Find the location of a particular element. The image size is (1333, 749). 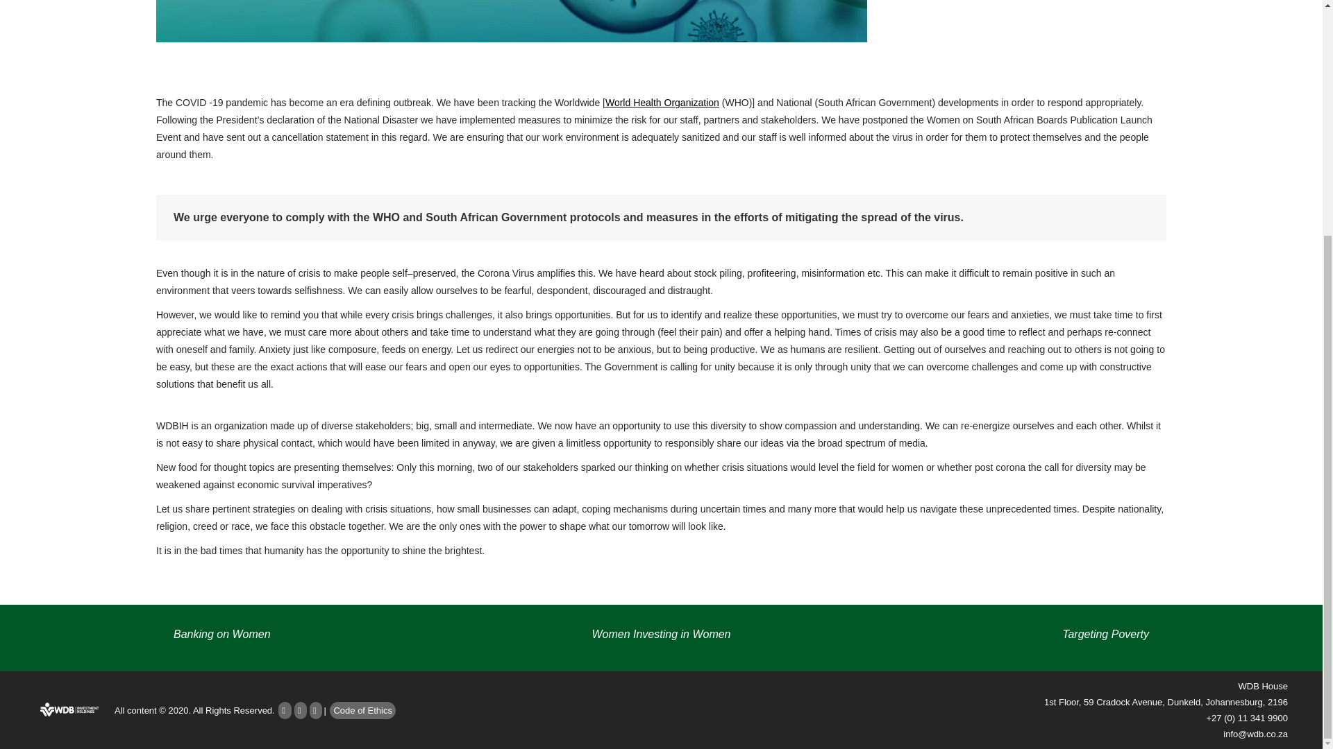

Corona Virus banner is located at coordinates (511, 21).